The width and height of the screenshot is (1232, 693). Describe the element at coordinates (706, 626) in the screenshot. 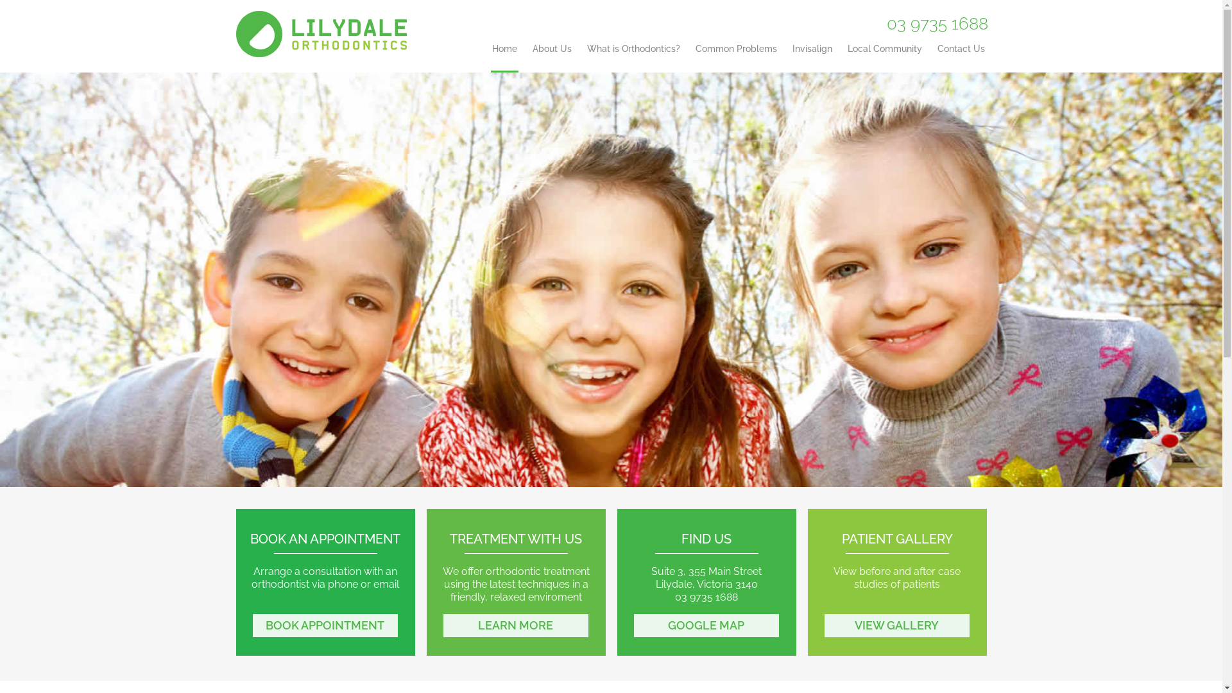

I see `GOOGLE MAP` at that location.